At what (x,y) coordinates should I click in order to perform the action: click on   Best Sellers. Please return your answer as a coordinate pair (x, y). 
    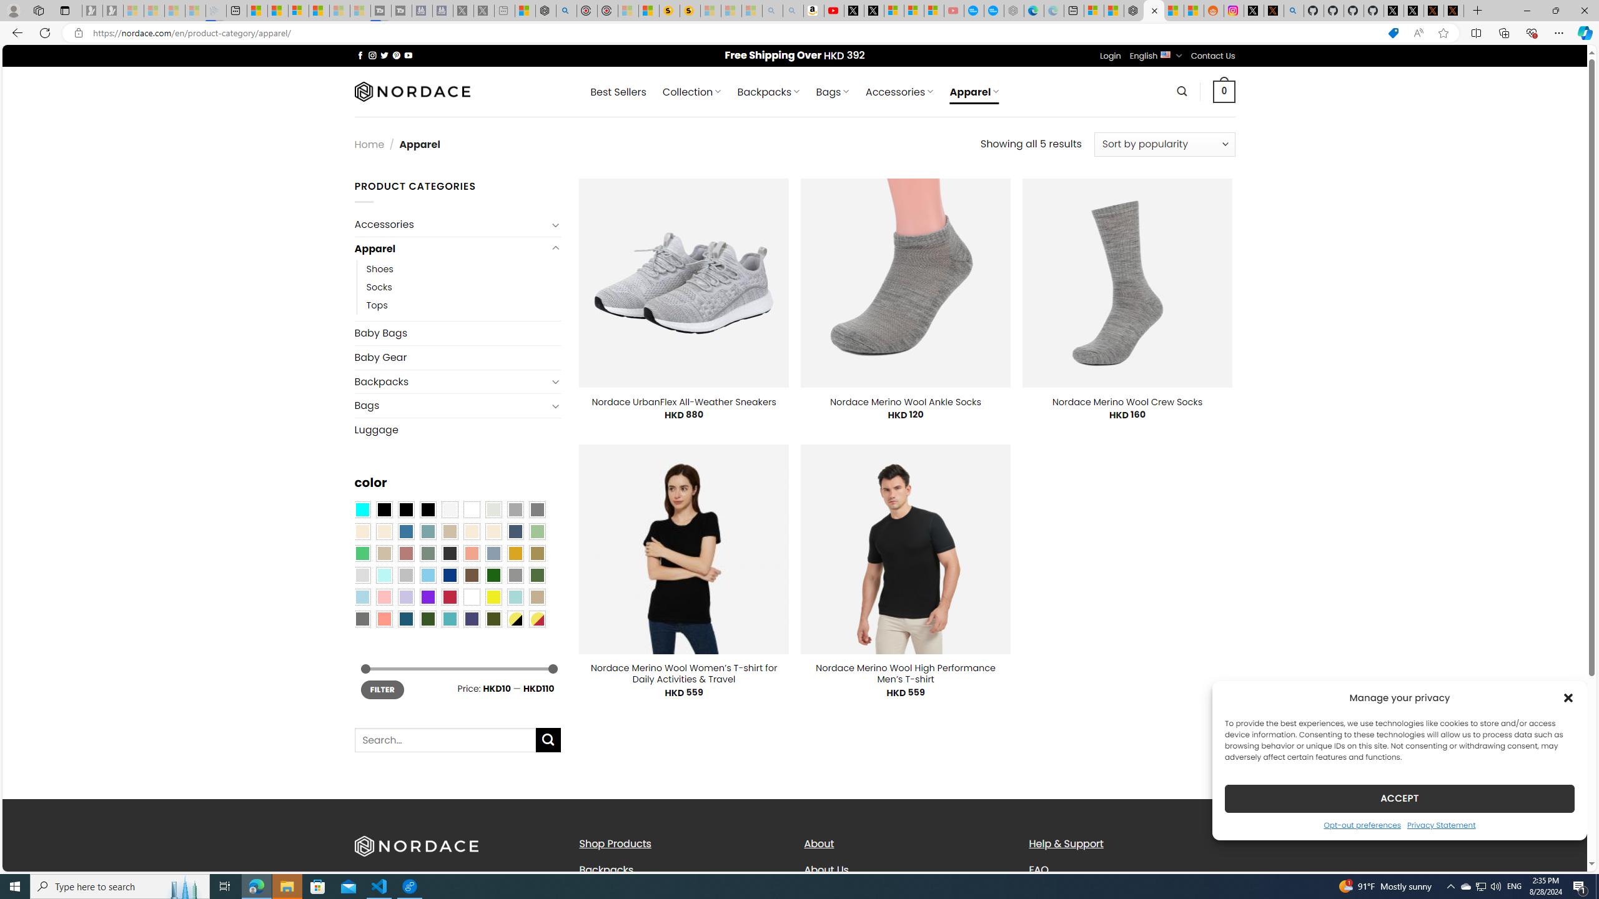
    Looking at the image, I should click on (618, 92).